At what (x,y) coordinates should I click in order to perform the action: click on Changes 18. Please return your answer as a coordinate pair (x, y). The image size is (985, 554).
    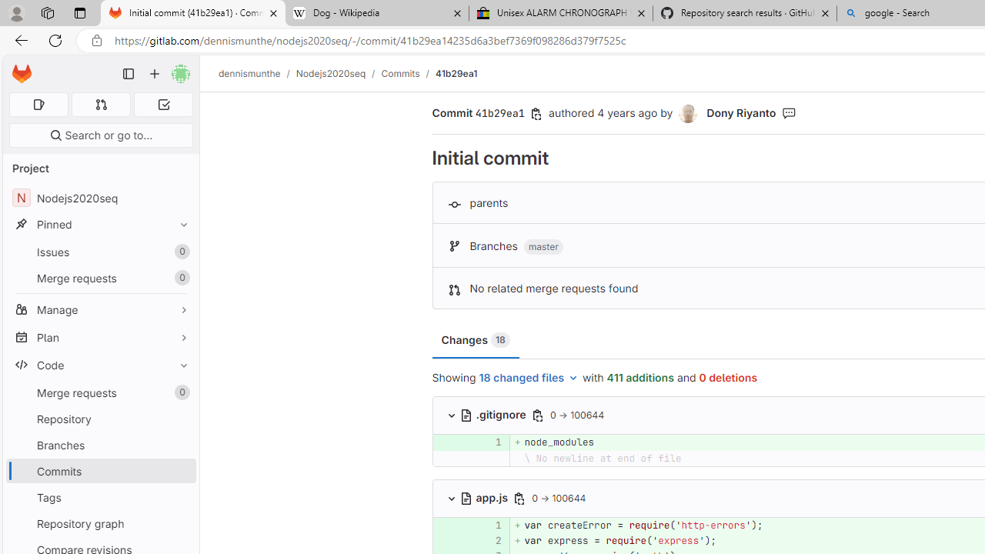
    Looking at the image, I should click on (475, 340).